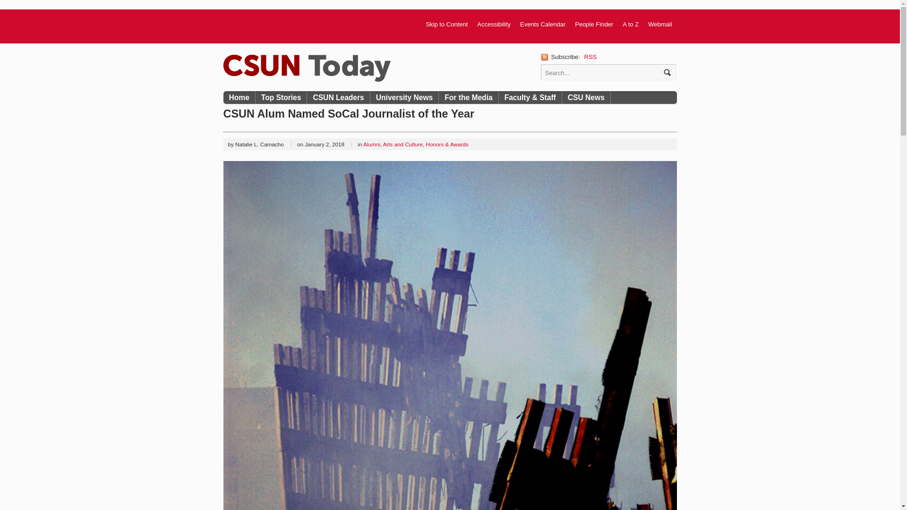 This screenshot has width=907, height=510. What do you see at coordinates (494, 25) in the screenshot?
I see `Accessibility` at bounding box center [494, 25].